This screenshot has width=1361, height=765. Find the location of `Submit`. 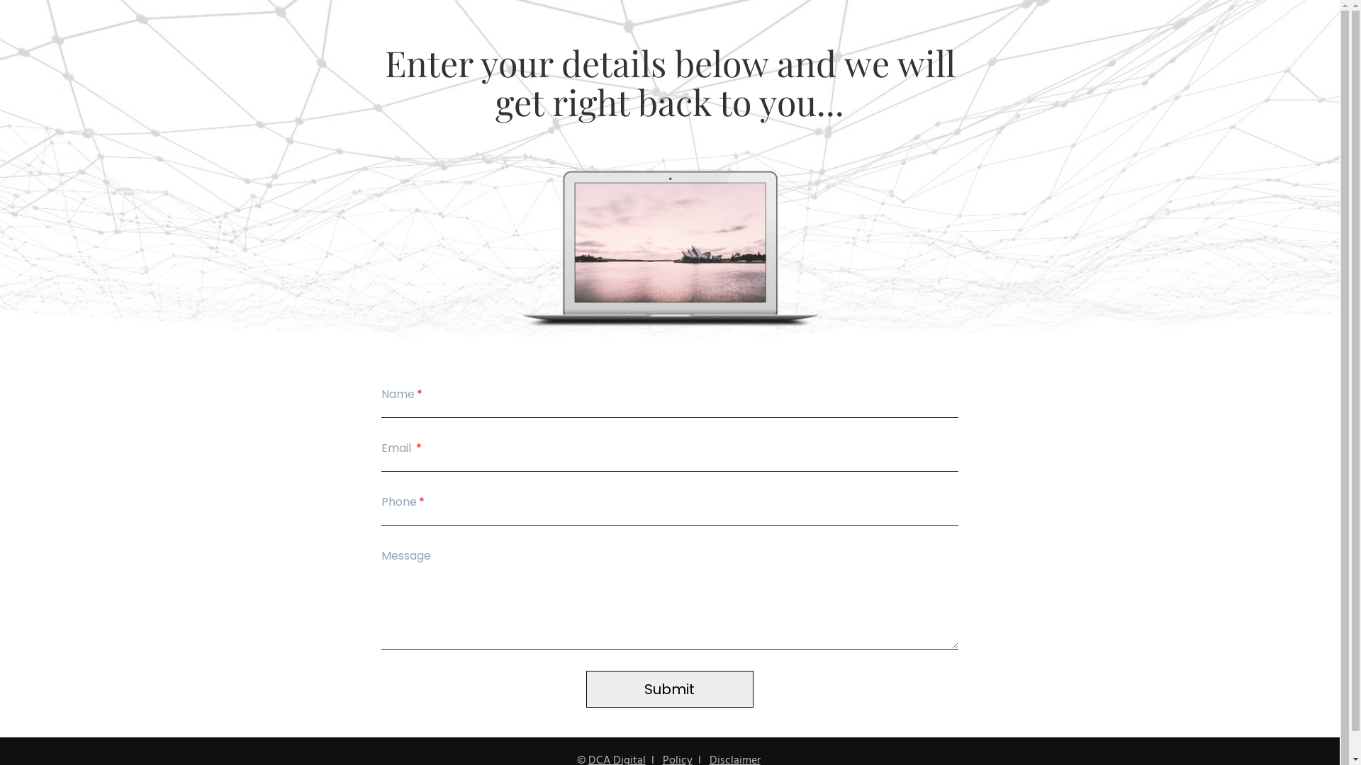

Submit is located at coordinates (670, 689).